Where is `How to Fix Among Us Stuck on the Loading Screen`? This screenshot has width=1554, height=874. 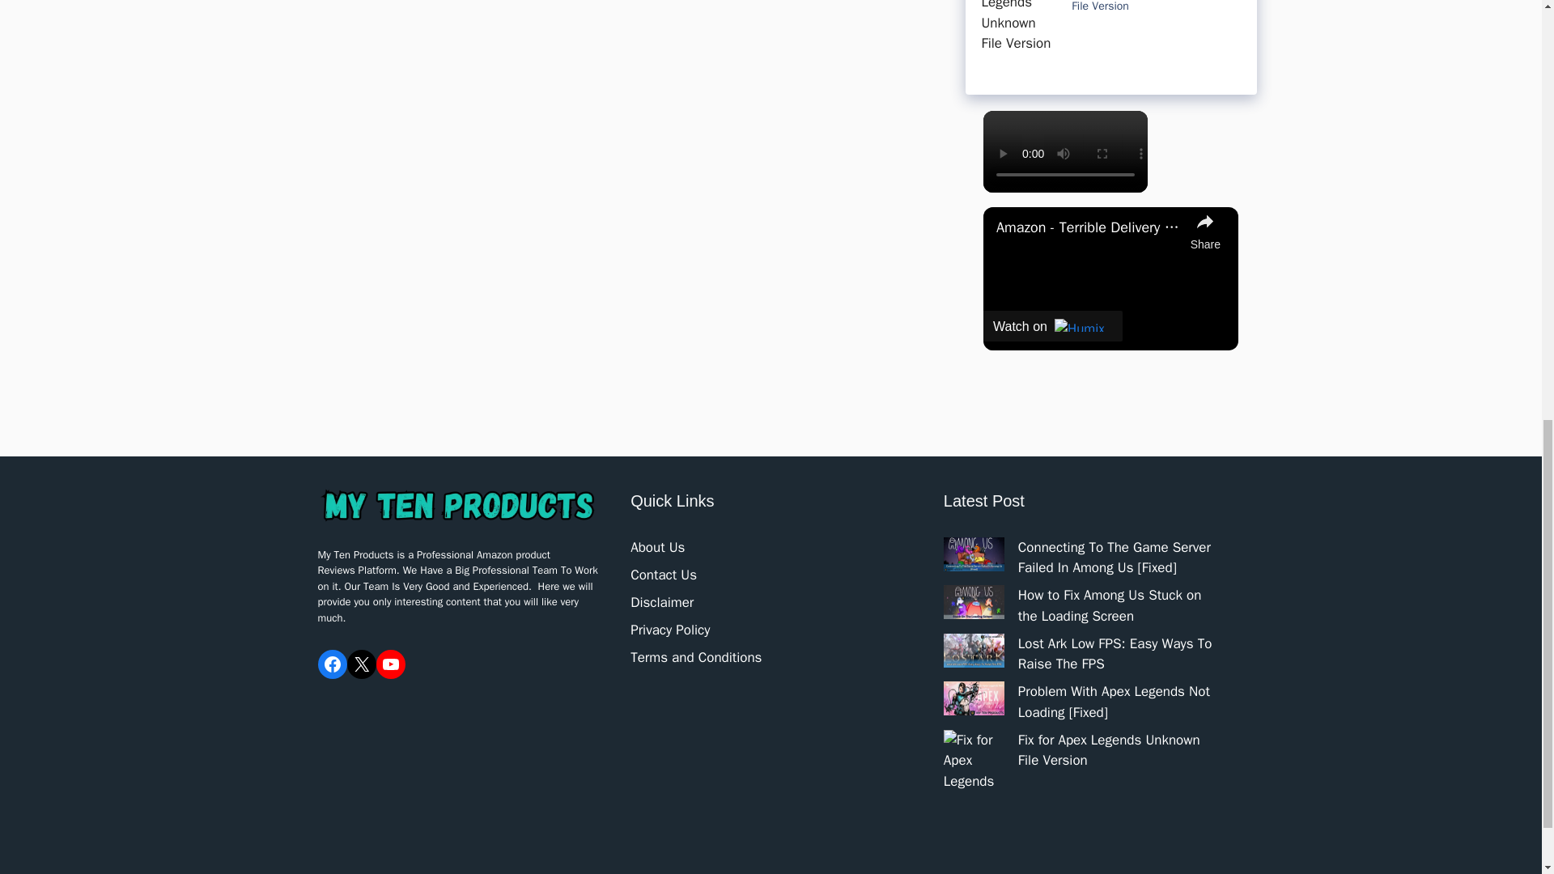
How to Fix Among Us Stuck on the Loading Screen is located at coordinates (1109, 605).